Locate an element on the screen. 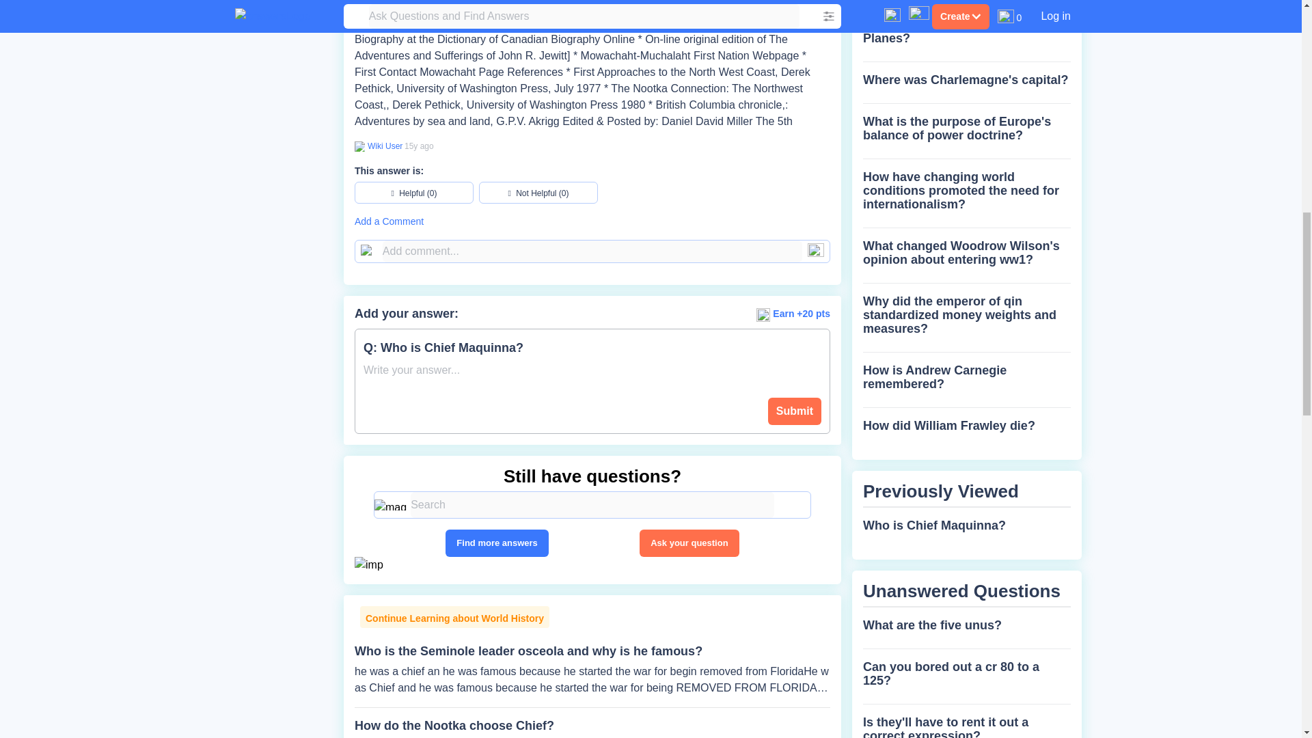 The height and width of the screenshot is (738, 1312). 2008-10-29 02:56:17 is located at coordinates (419, 146).